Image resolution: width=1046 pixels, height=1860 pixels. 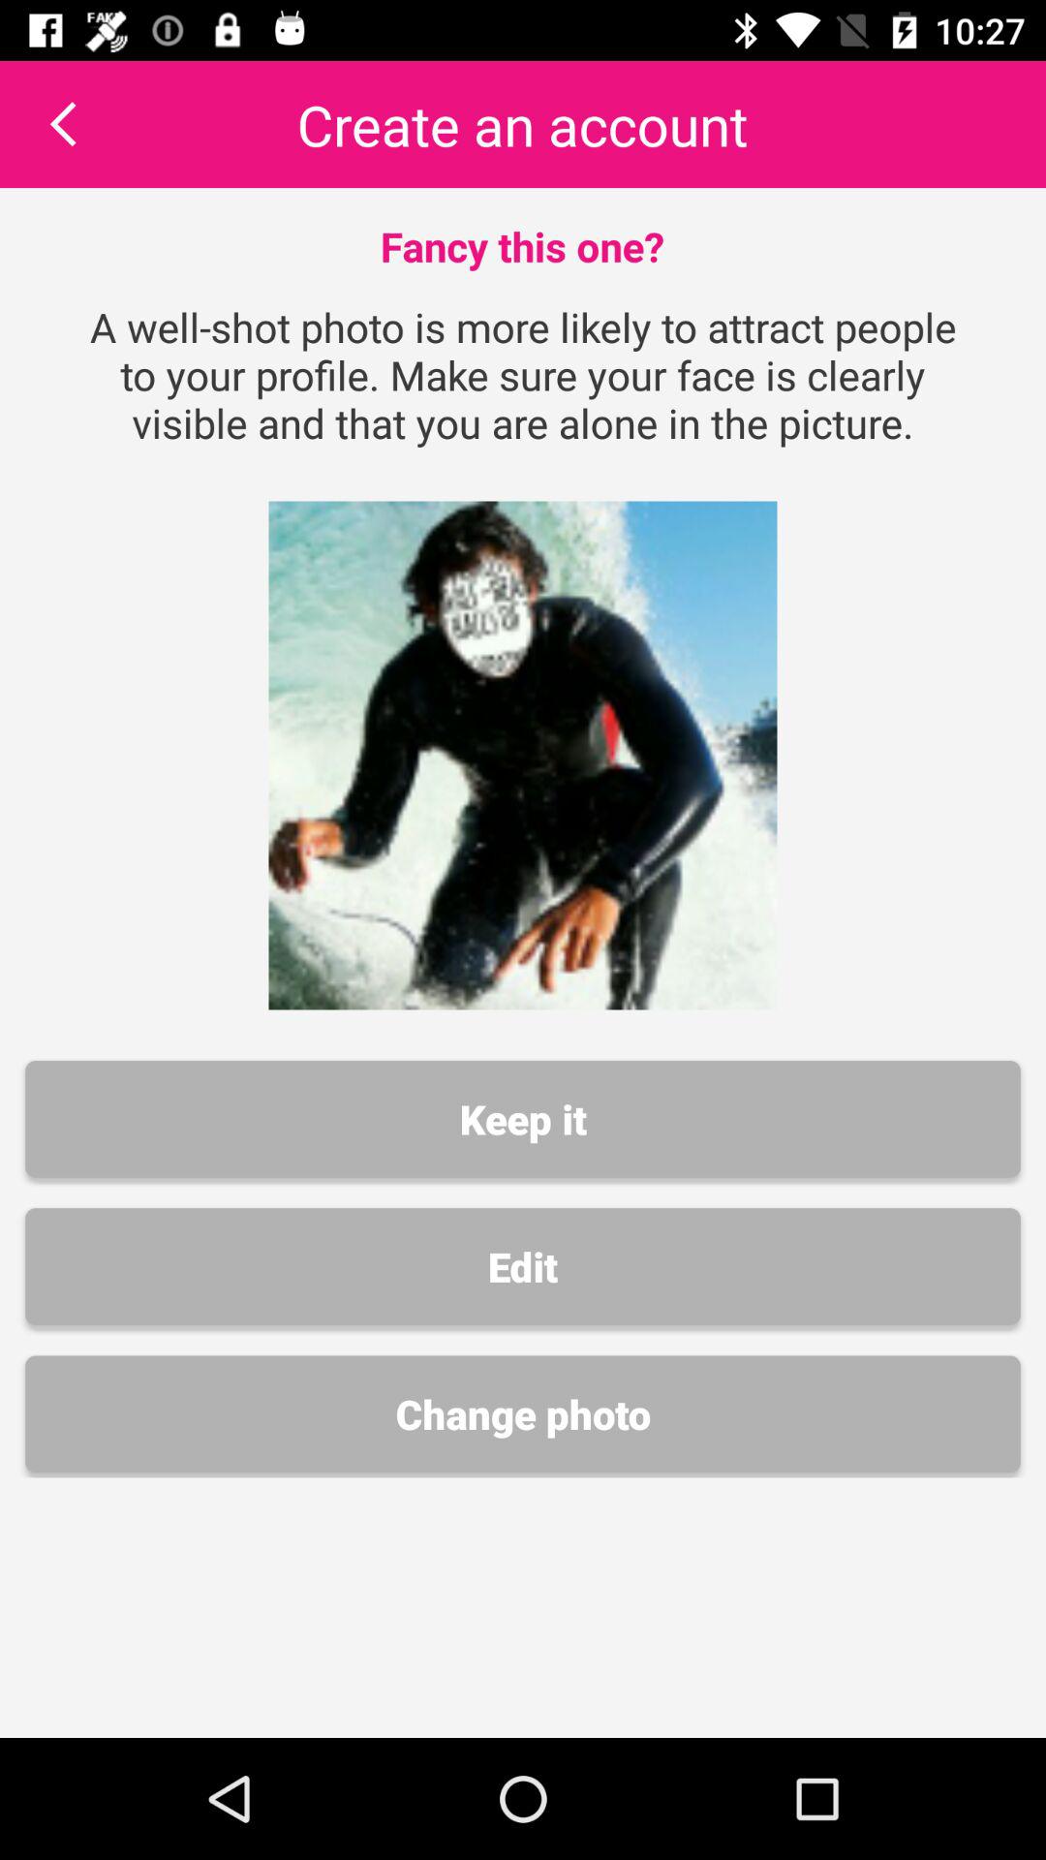 What do you see at coordinates (523, 1119) in the screenshot?
I see `scroll until the keep it` at bounding box center [523, 1119].